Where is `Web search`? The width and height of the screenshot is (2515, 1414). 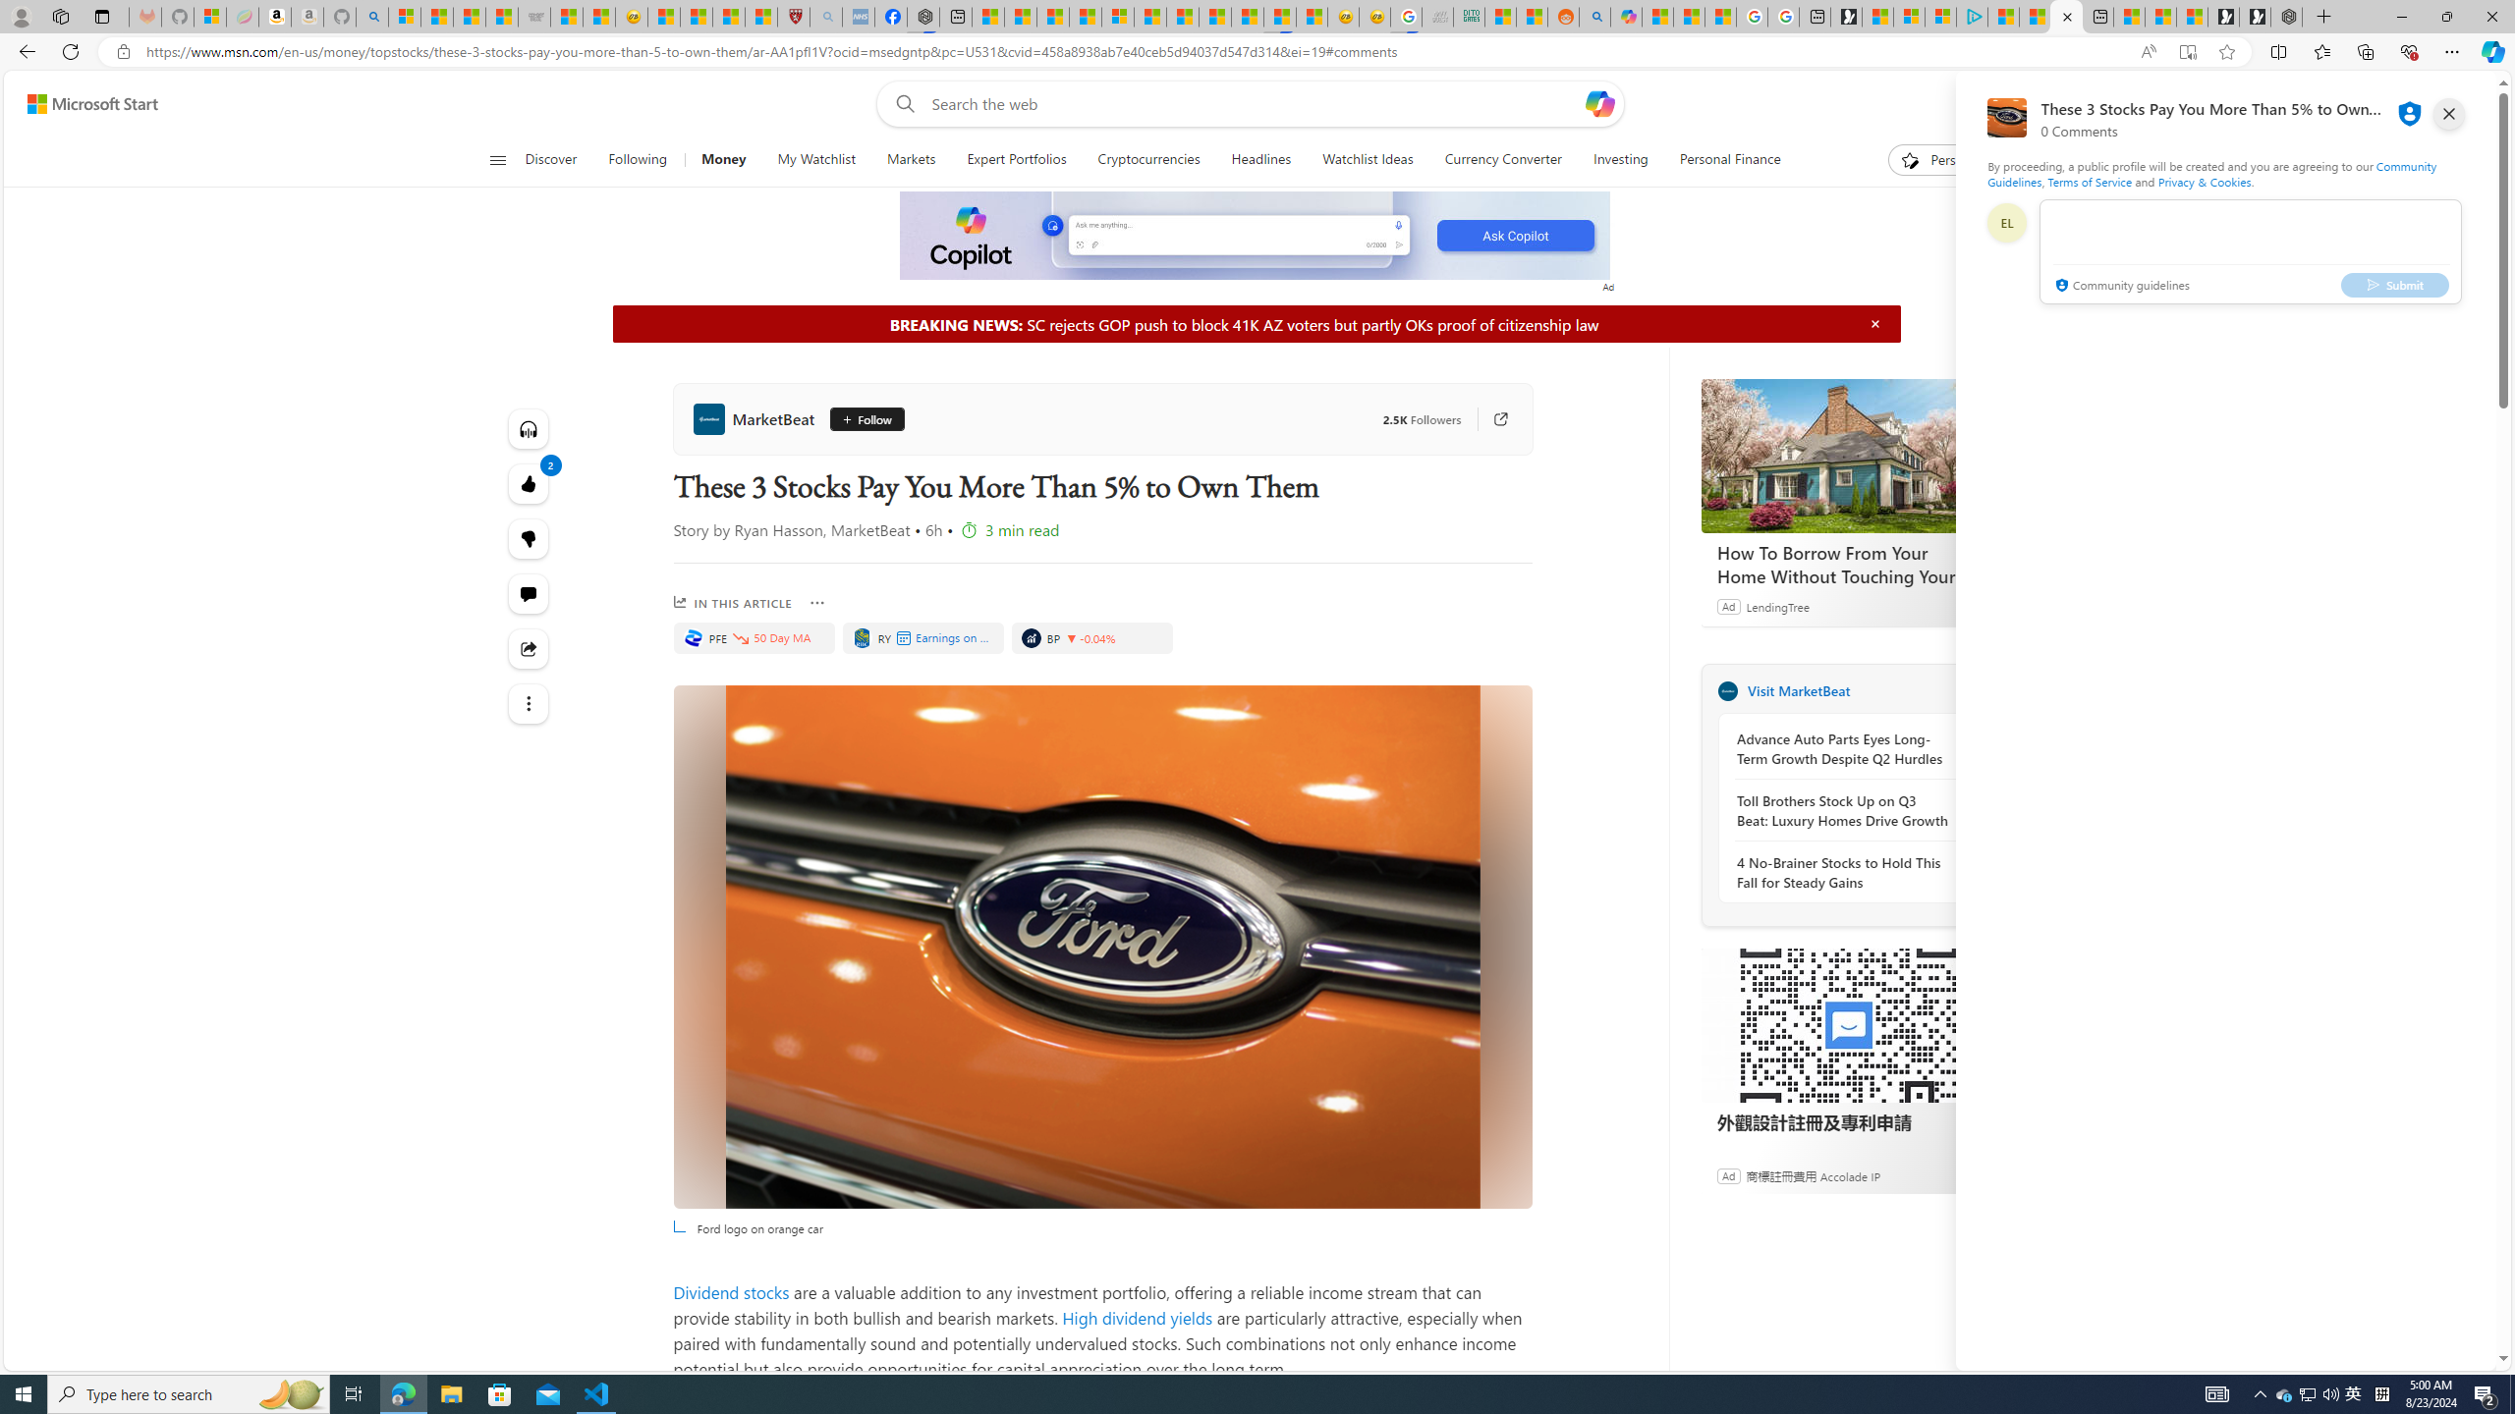
Web search is located at coordinates (900, 104).